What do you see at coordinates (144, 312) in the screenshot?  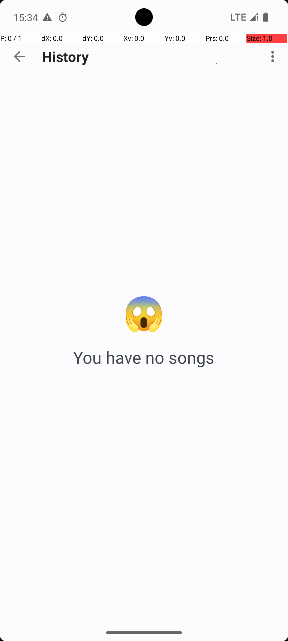 I see `😱` at bounding box center [144, 312].